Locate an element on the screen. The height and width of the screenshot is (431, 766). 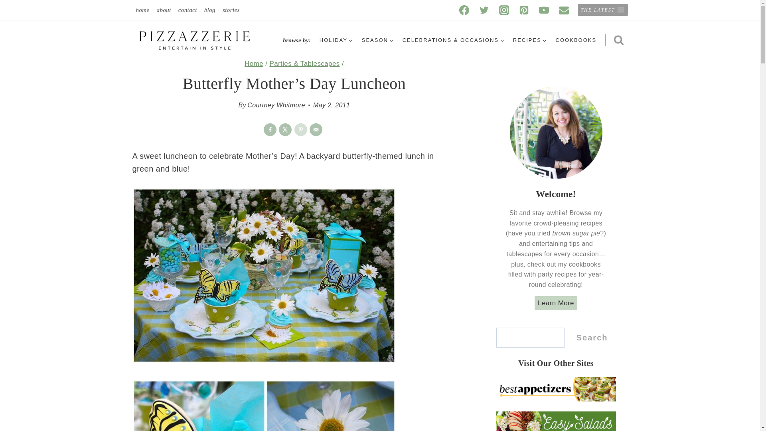
HOLIDAY is located at coordinates (336, 40).